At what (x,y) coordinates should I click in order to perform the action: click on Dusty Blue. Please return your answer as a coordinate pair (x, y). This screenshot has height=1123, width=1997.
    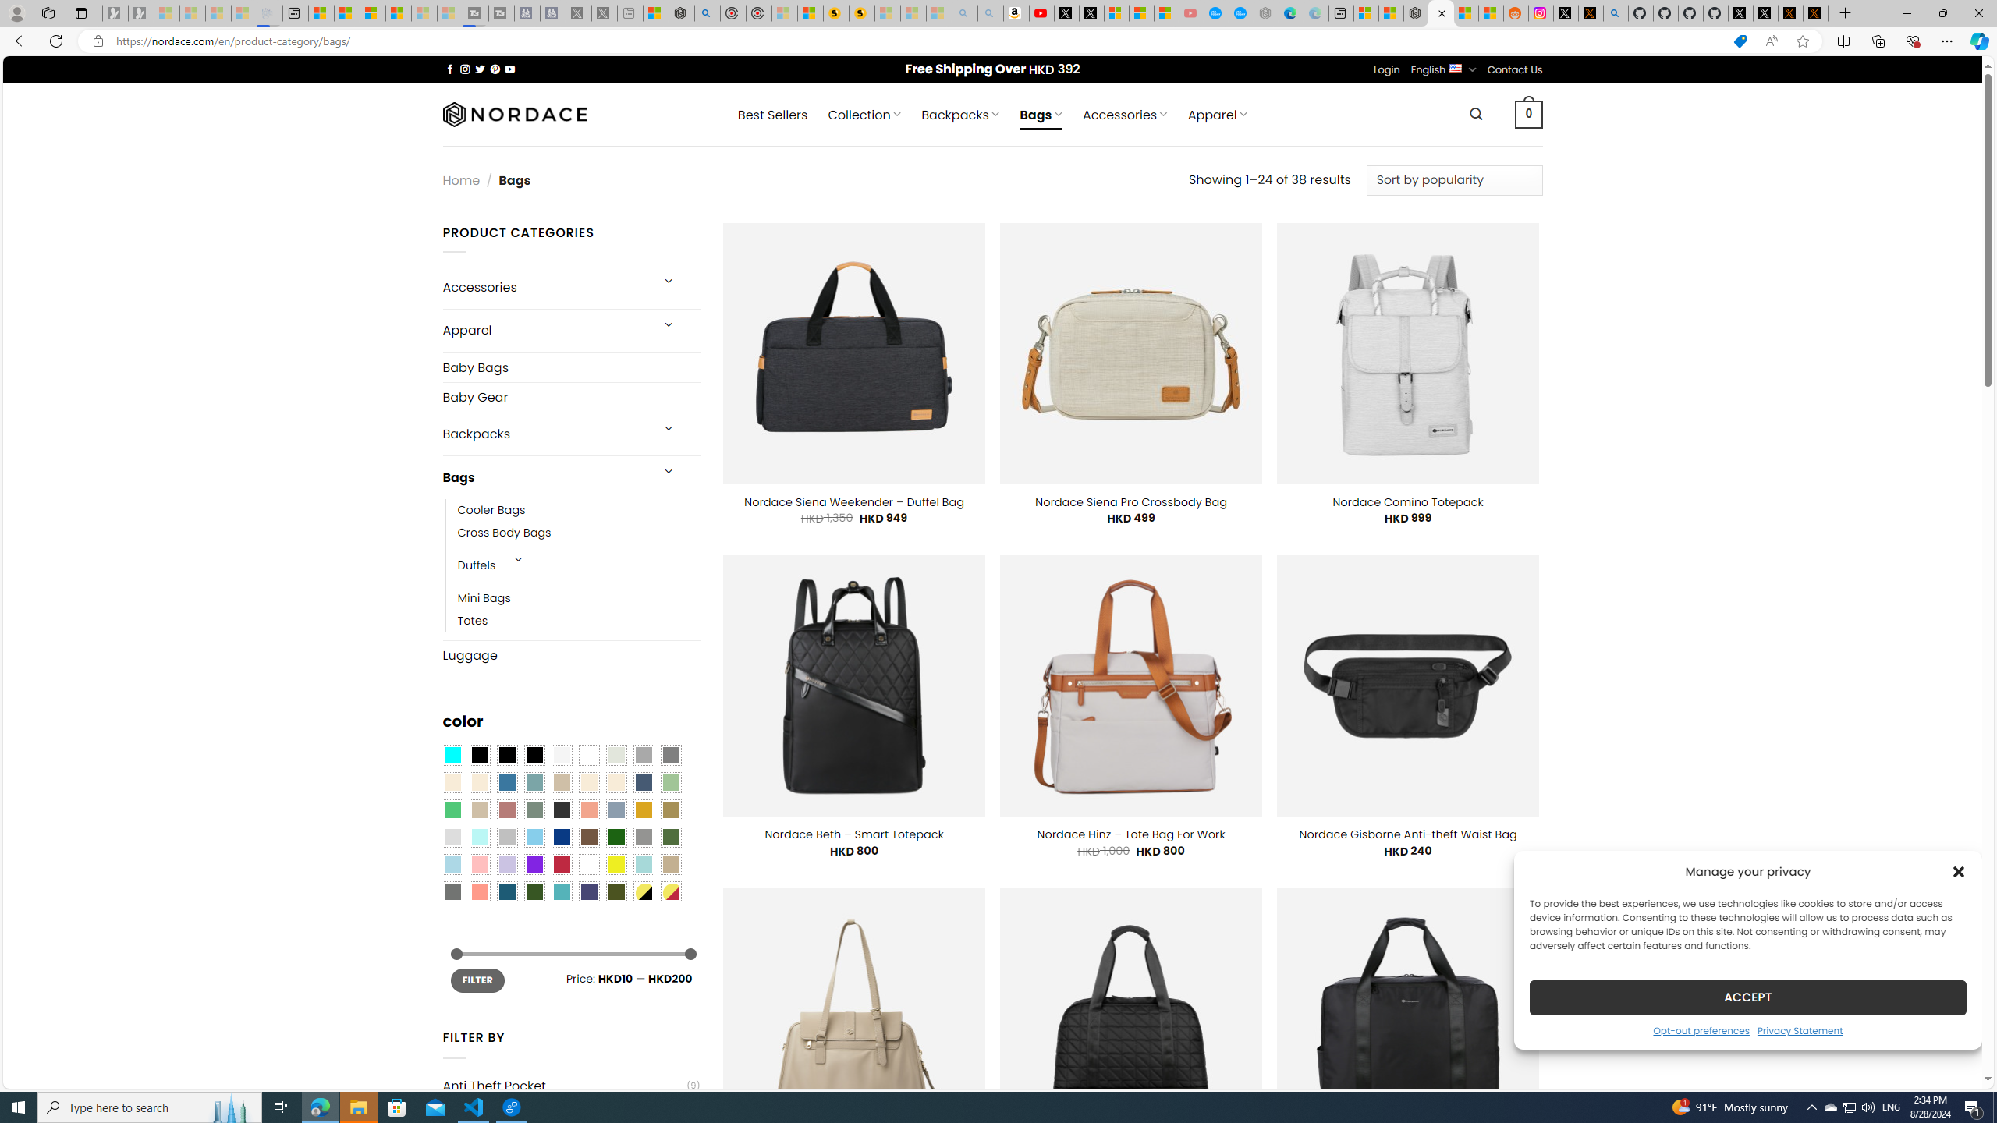
    Looking at the image, I should click on (616, 809).